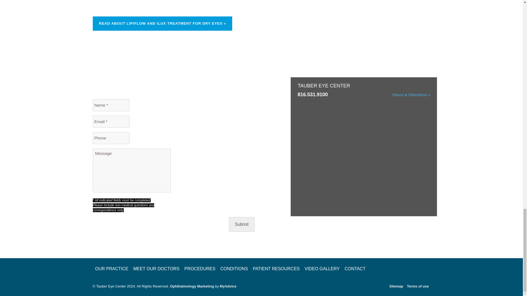 Image resolution: width=527 pixels, height=296 pixels. I want to click on Submit, so click(242, 224).